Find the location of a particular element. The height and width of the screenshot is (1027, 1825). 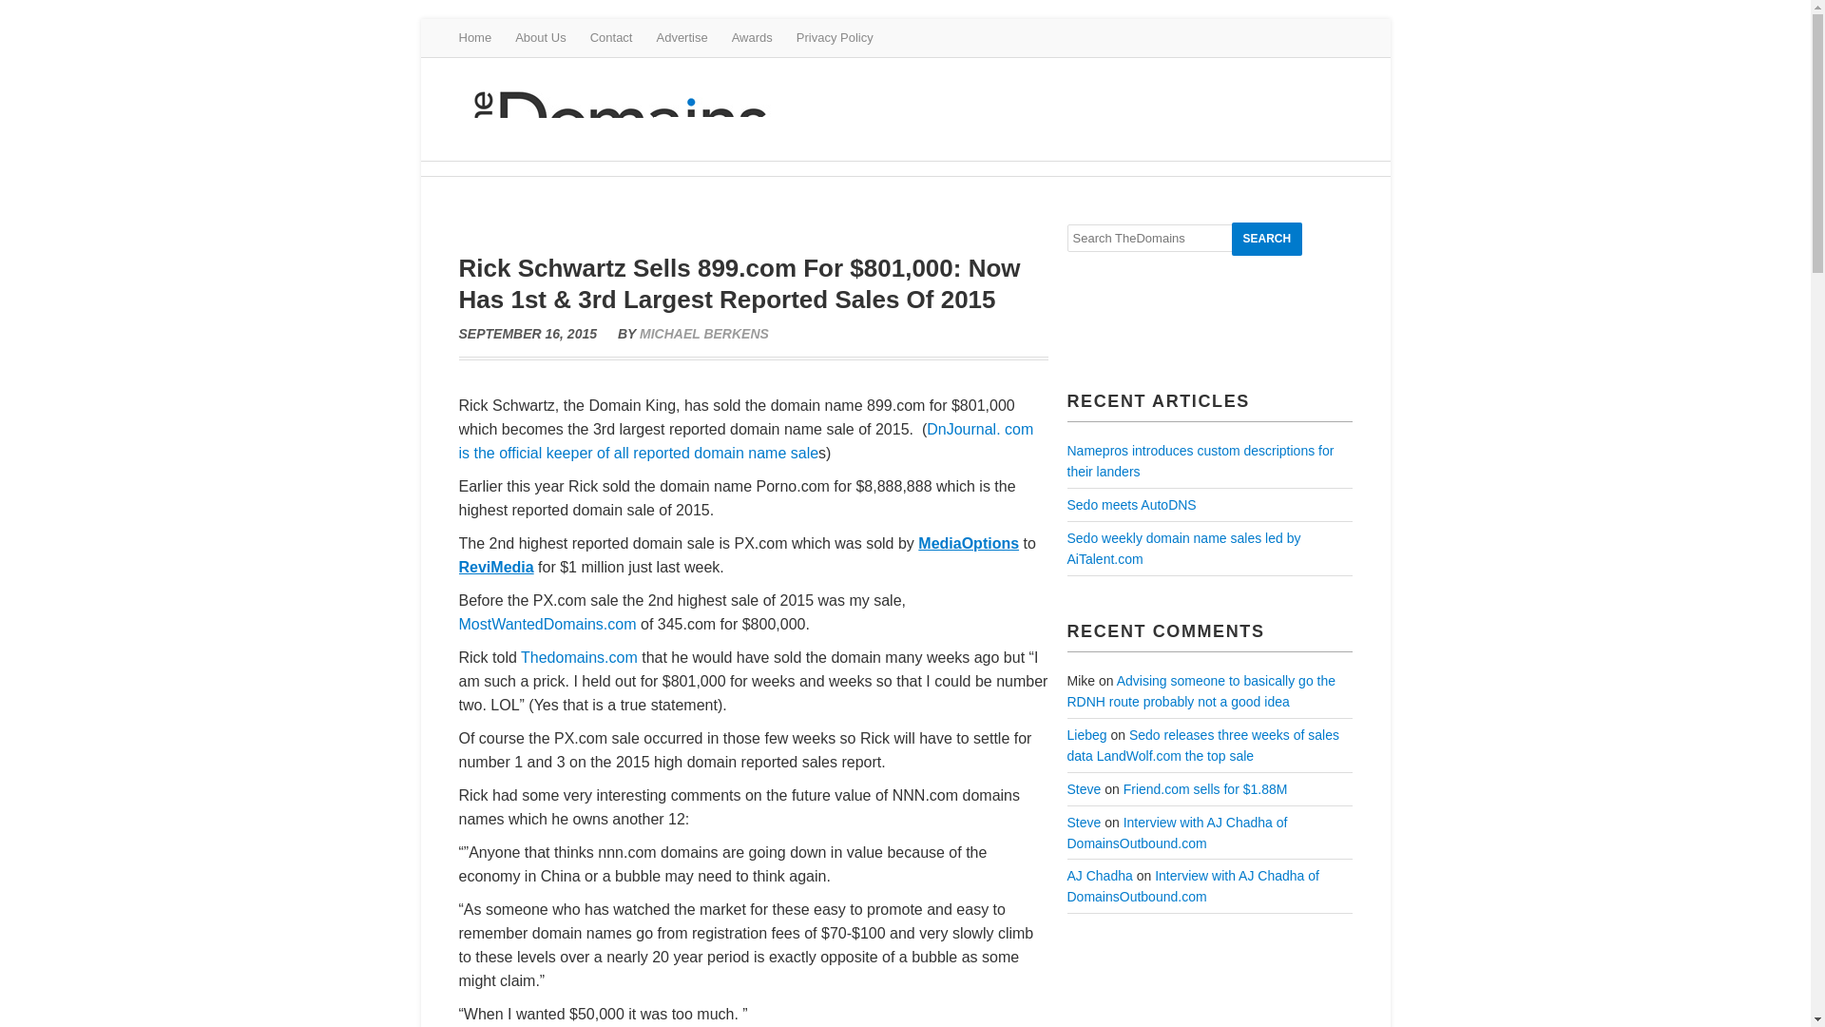

Search is located at coordinates (1267, 239).